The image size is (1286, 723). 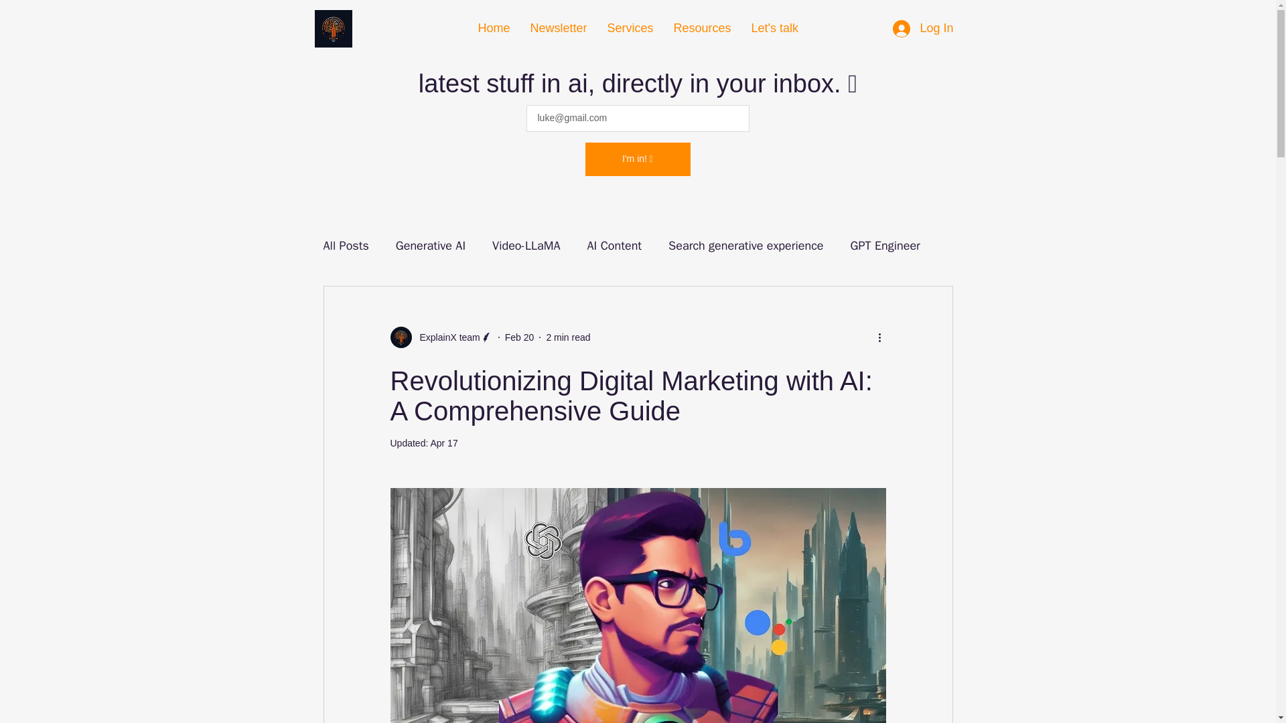 I want to click on ExplainX team, so click(x=445, y=337).